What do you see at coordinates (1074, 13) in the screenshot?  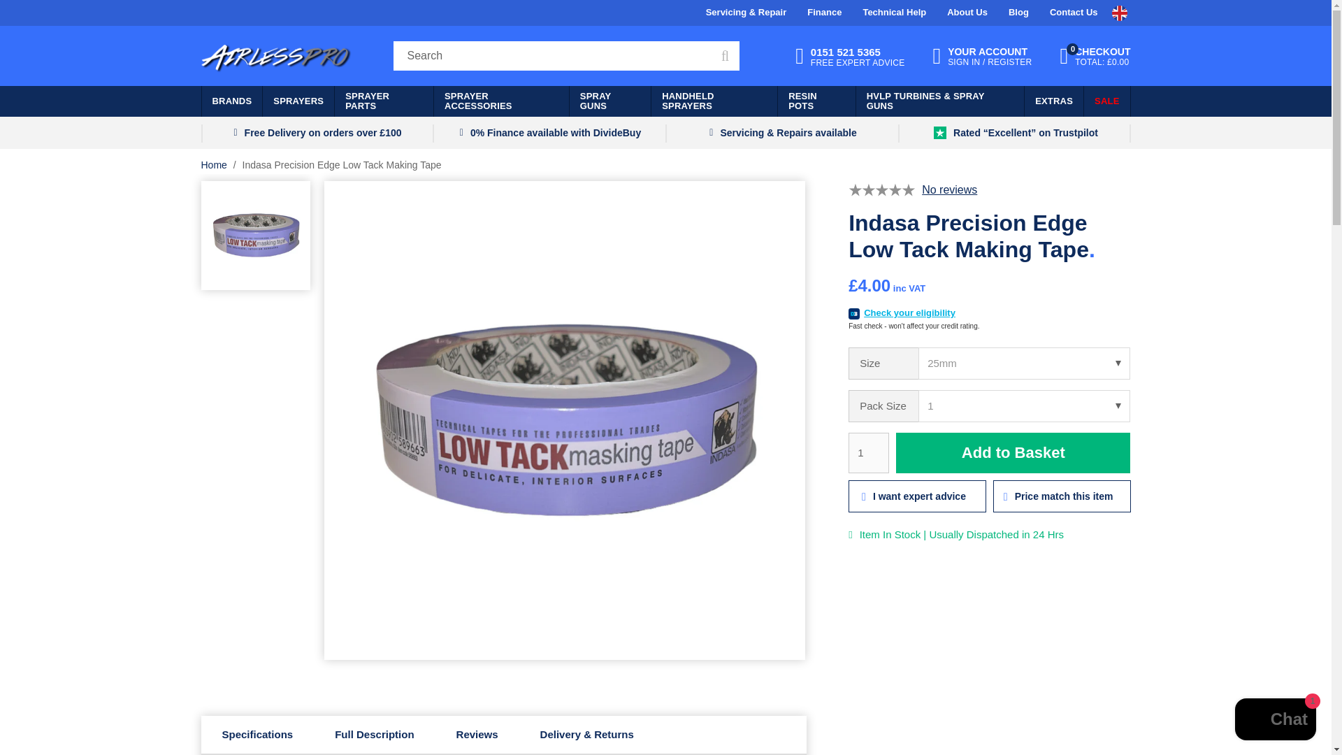 I see `submit` at bounding box center [1074, 13].